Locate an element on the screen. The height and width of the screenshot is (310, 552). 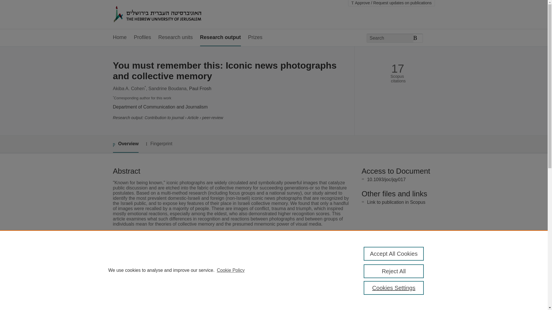
Department of Communication and Journalism is located at coordinates (160, 107).